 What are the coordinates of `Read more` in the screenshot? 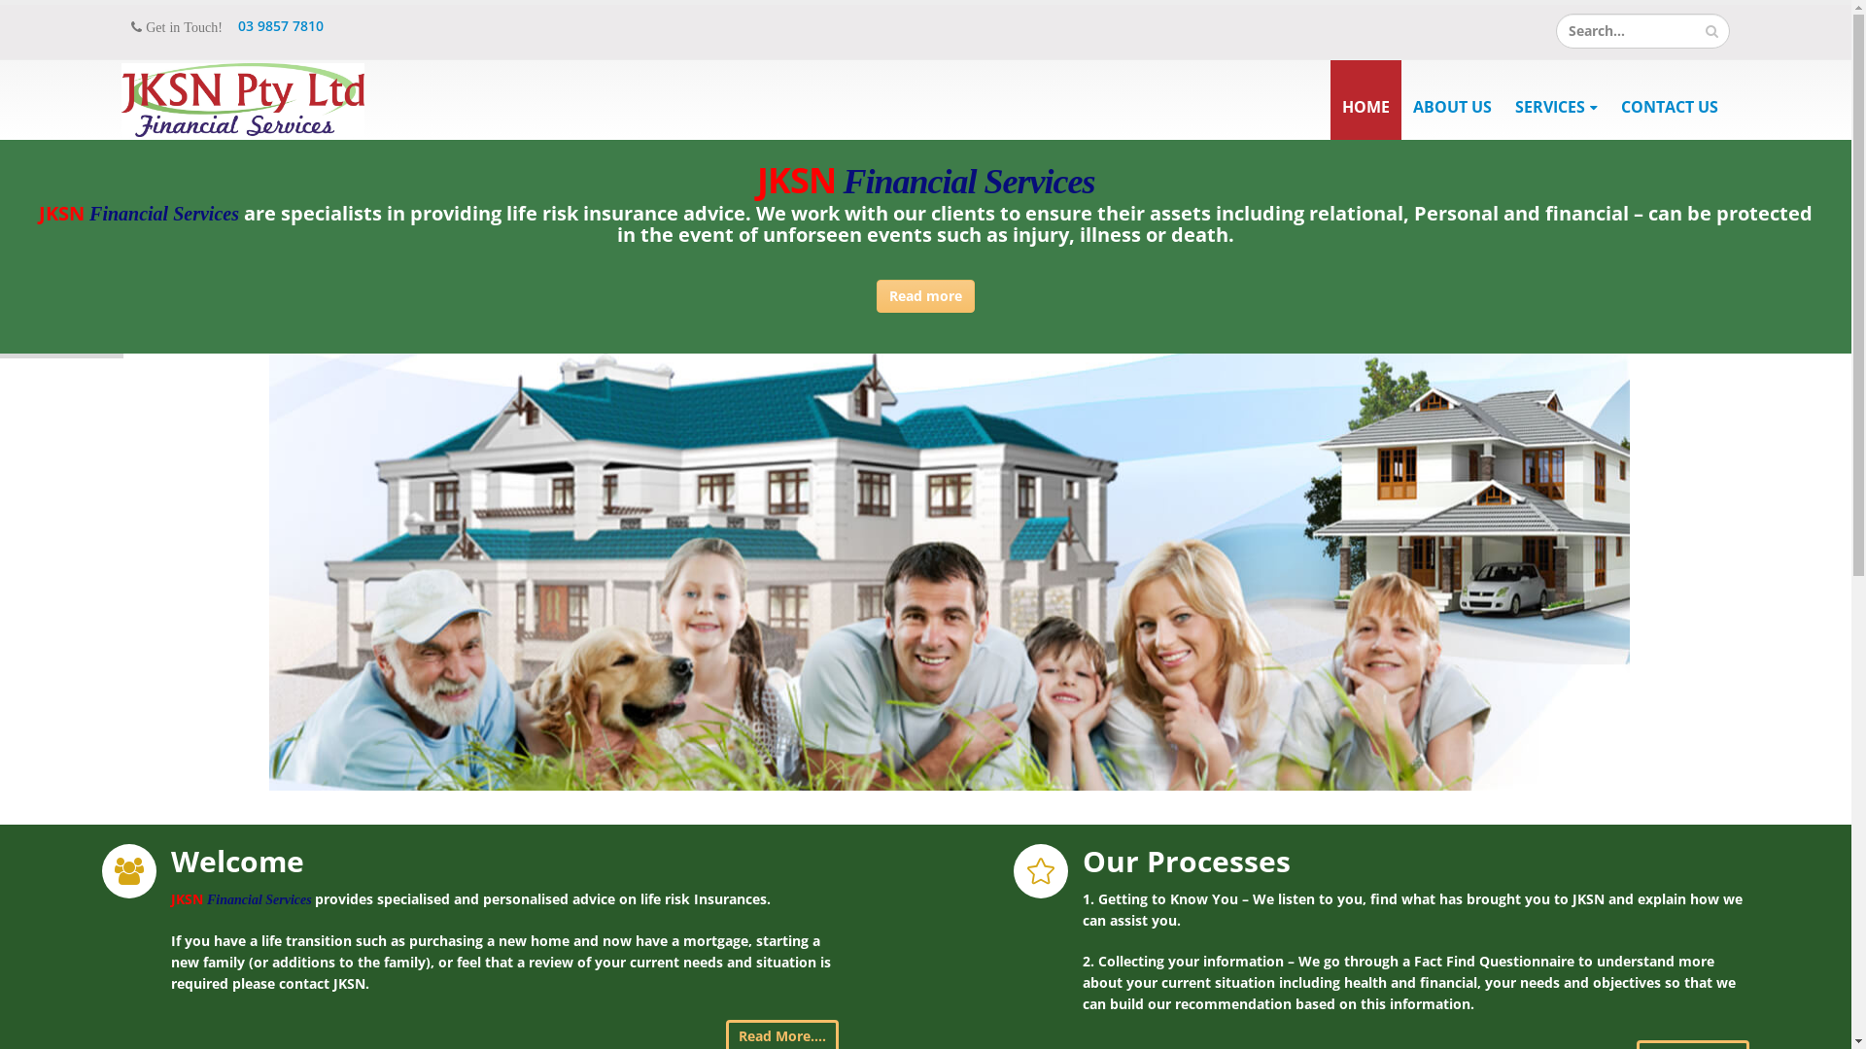 It's located at (925, 296).